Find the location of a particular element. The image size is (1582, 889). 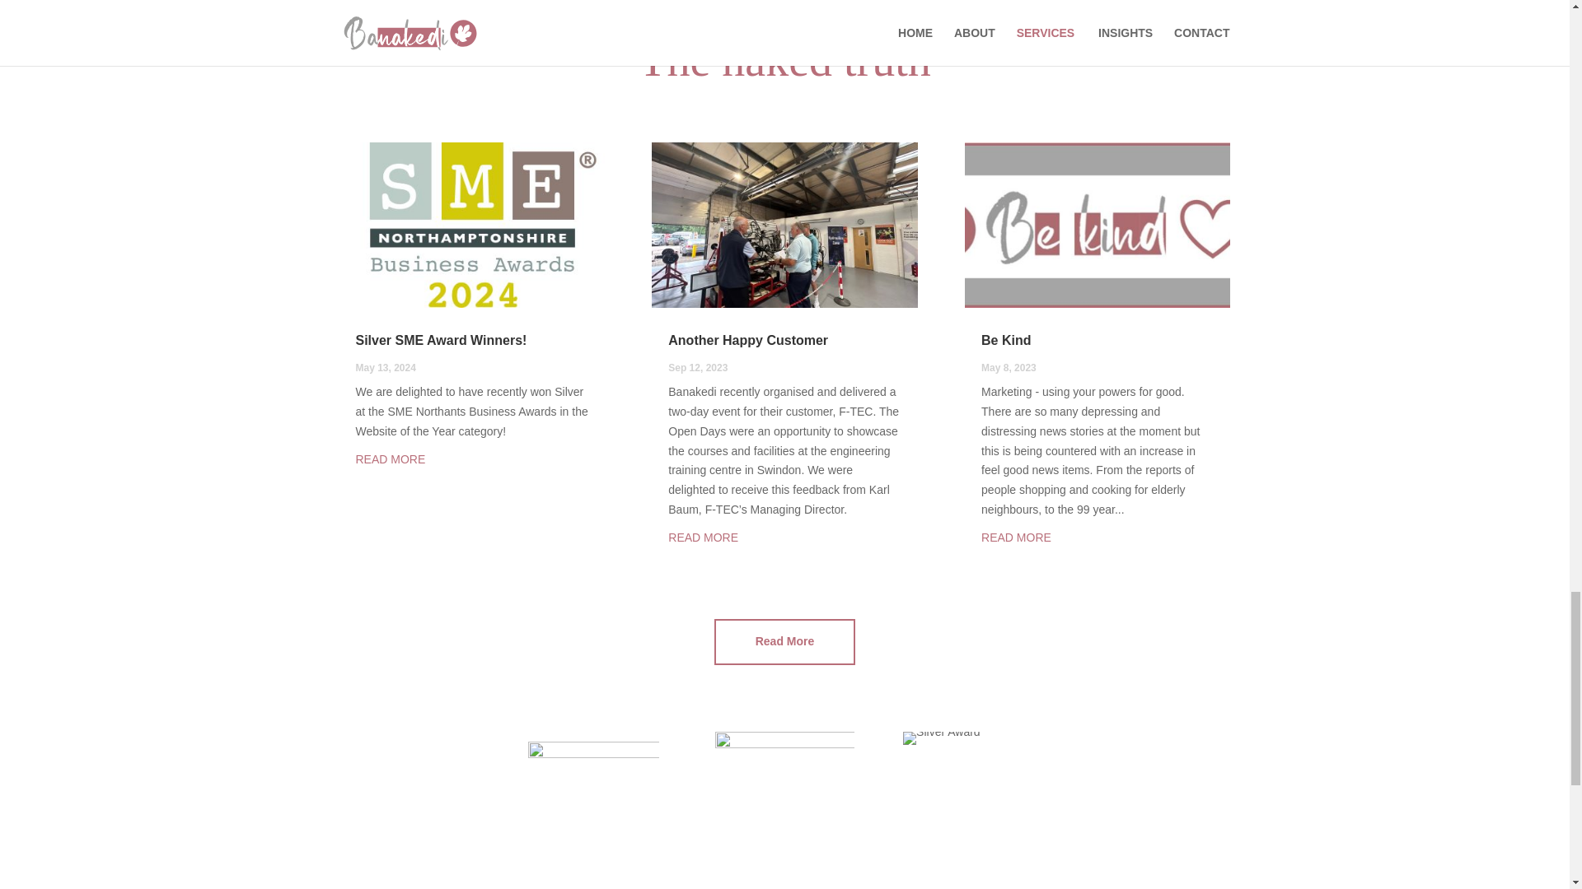

READ MORE is located at coordinates (703, 537).